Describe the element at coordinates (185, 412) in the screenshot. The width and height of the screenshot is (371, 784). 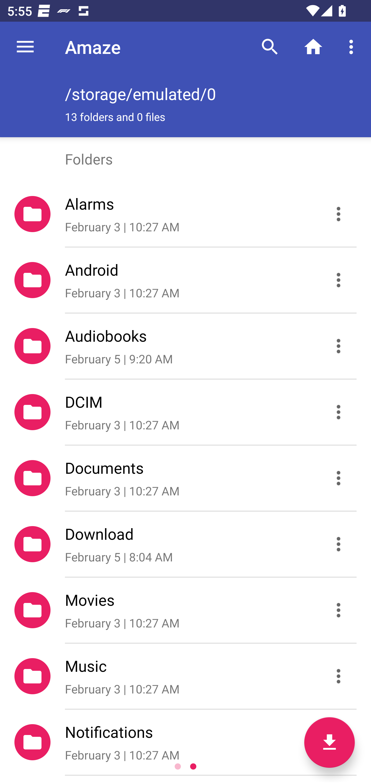
I see `DCIM February 3 | 10:27 AM` at that location.